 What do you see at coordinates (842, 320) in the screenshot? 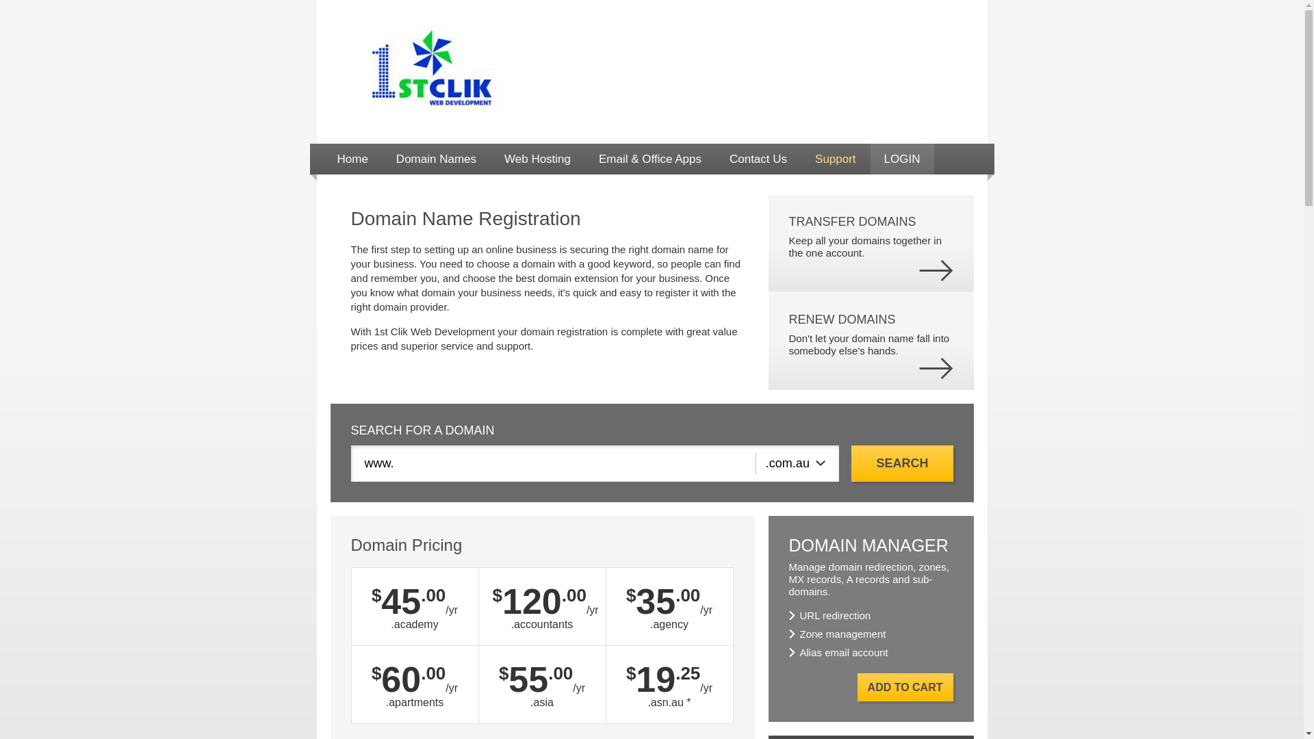
I see `RENEW DOMAINS` at bounding box center [842, 320].